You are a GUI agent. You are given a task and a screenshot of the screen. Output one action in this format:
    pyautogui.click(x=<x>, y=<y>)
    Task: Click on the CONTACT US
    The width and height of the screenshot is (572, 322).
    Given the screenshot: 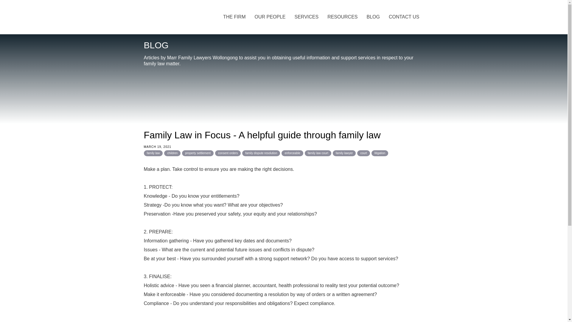 What is the action you would take?
    pyautogui.click(x=404, y=17)
    